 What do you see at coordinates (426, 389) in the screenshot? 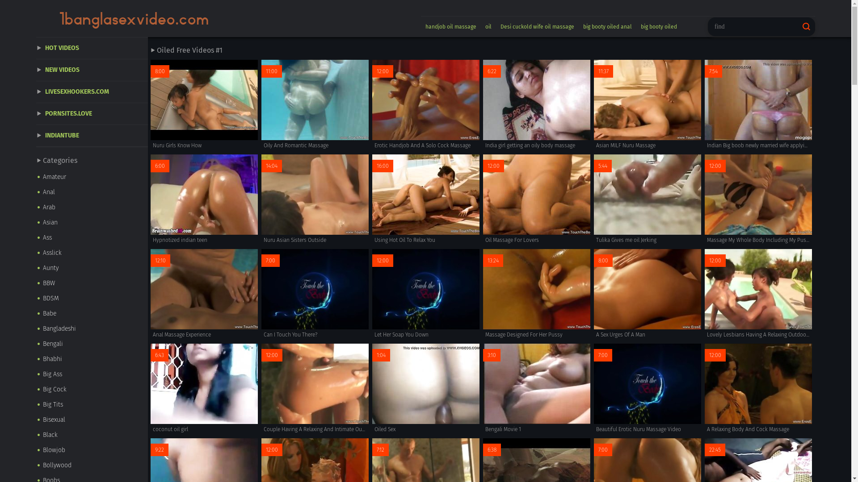
I see `1:04
Oiled Sex` at bounding box center [426, 389].